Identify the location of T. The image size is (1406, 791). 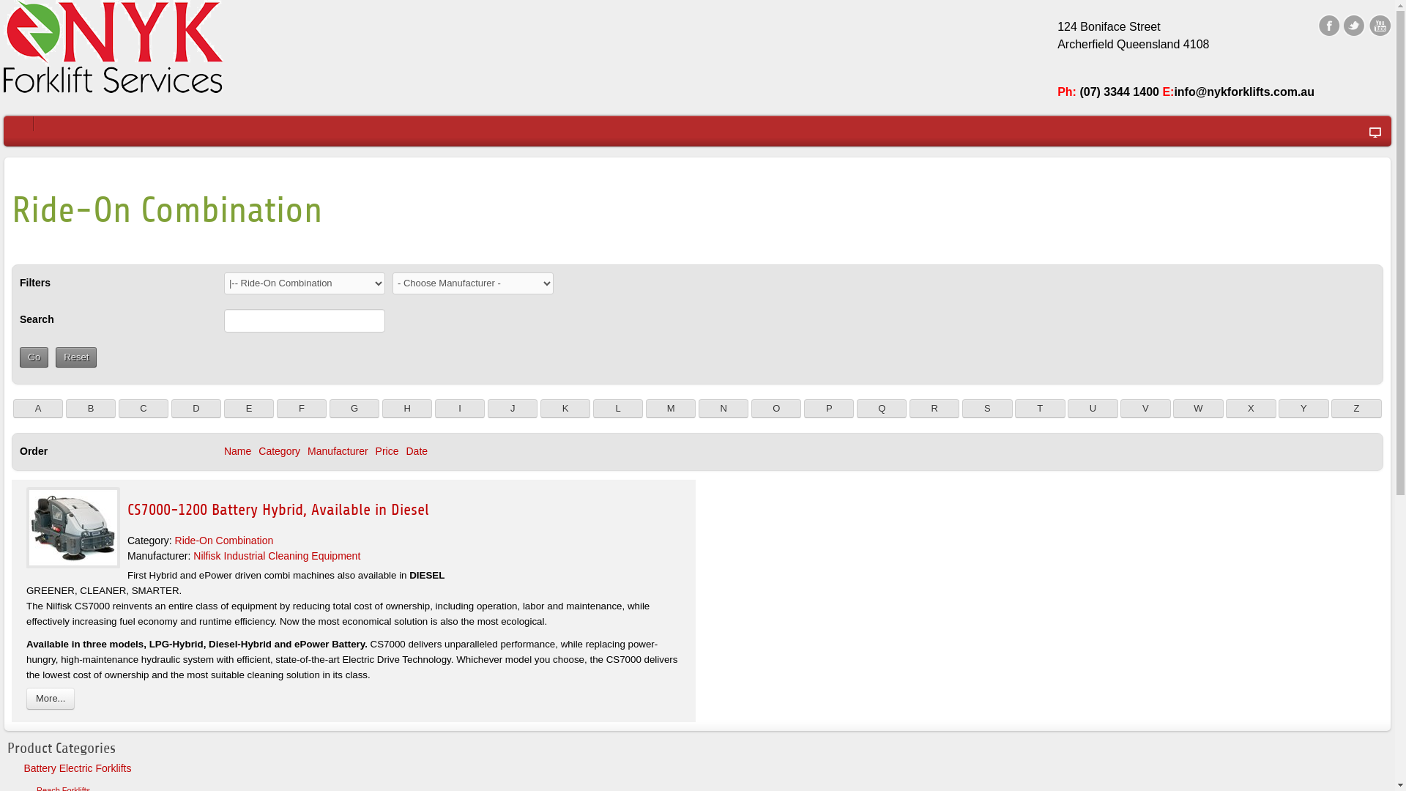
(1040, 409).